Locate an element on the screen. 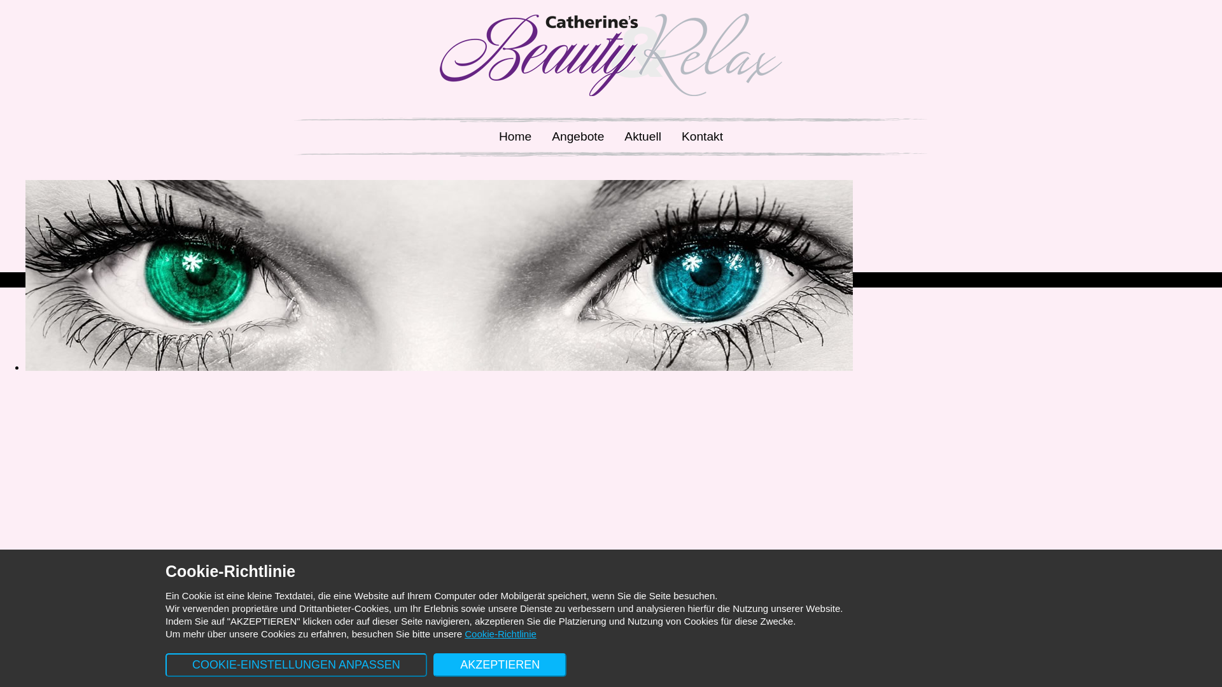 Image resolution: width=1222 pixels, height=687 pixels. Kontakt is located at coordinates (703, 137).